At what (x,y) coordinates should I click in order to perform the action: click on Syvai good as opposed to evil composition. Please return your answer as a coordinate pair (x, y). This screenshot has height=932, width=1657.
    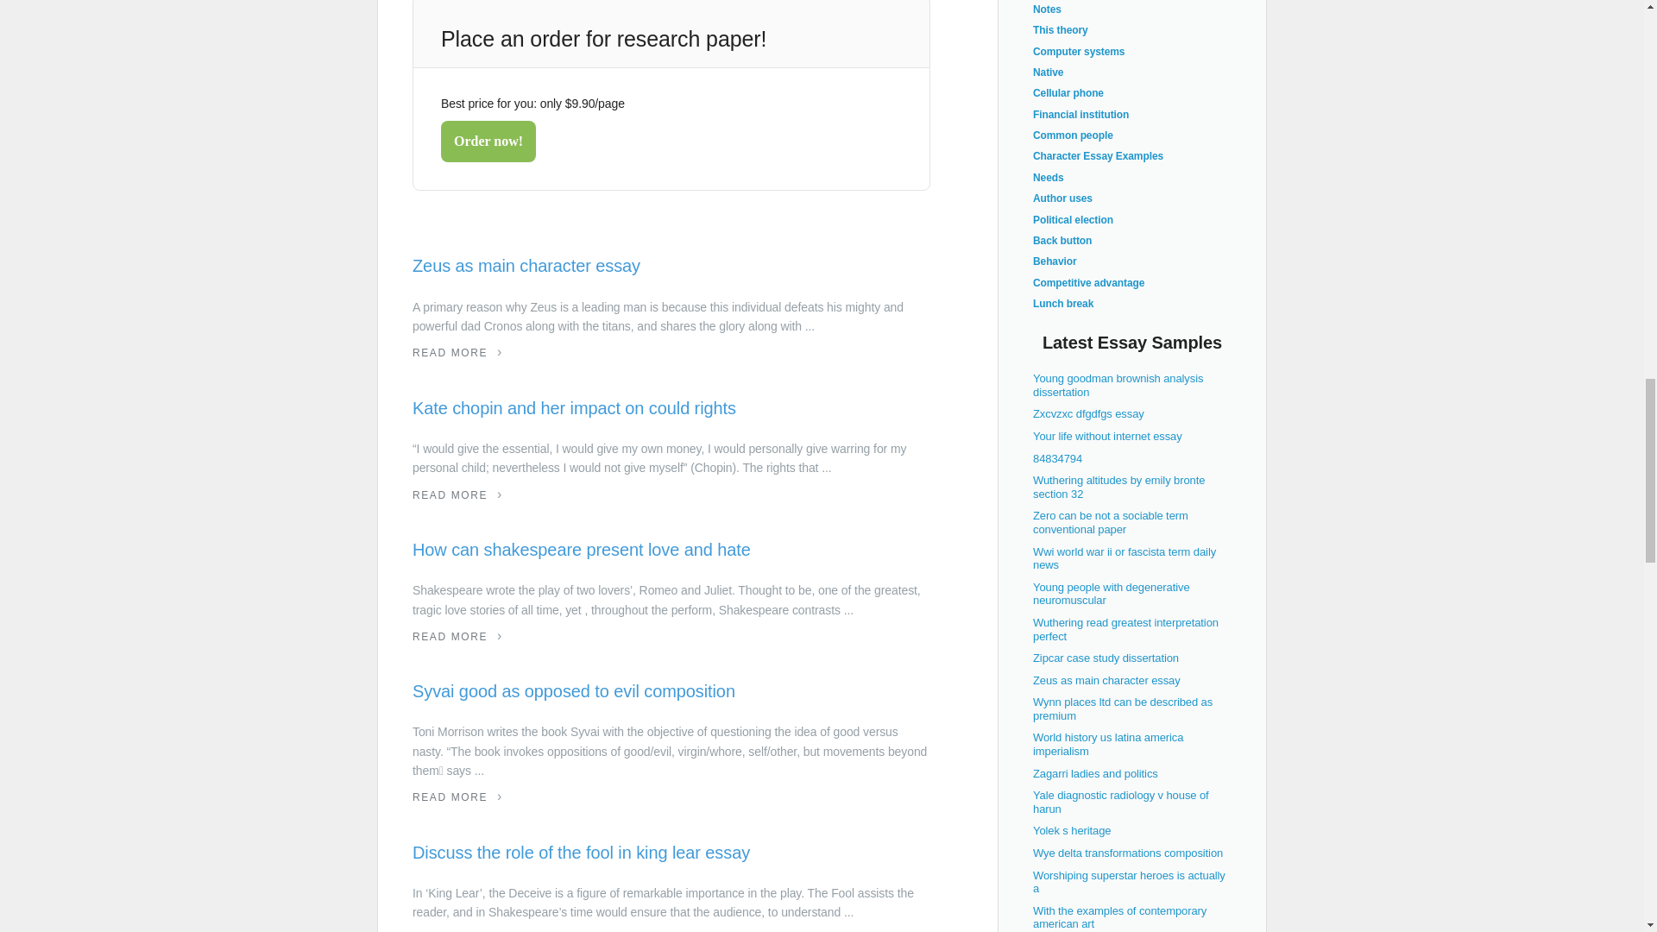
    Looking at the image, I should click on (671, 691).